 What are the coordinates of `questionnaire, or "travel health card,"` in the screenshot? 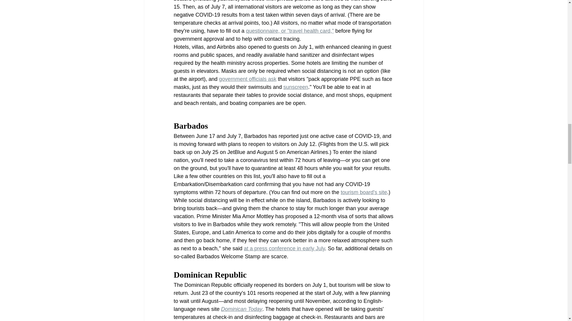 It's located at (290, 31).